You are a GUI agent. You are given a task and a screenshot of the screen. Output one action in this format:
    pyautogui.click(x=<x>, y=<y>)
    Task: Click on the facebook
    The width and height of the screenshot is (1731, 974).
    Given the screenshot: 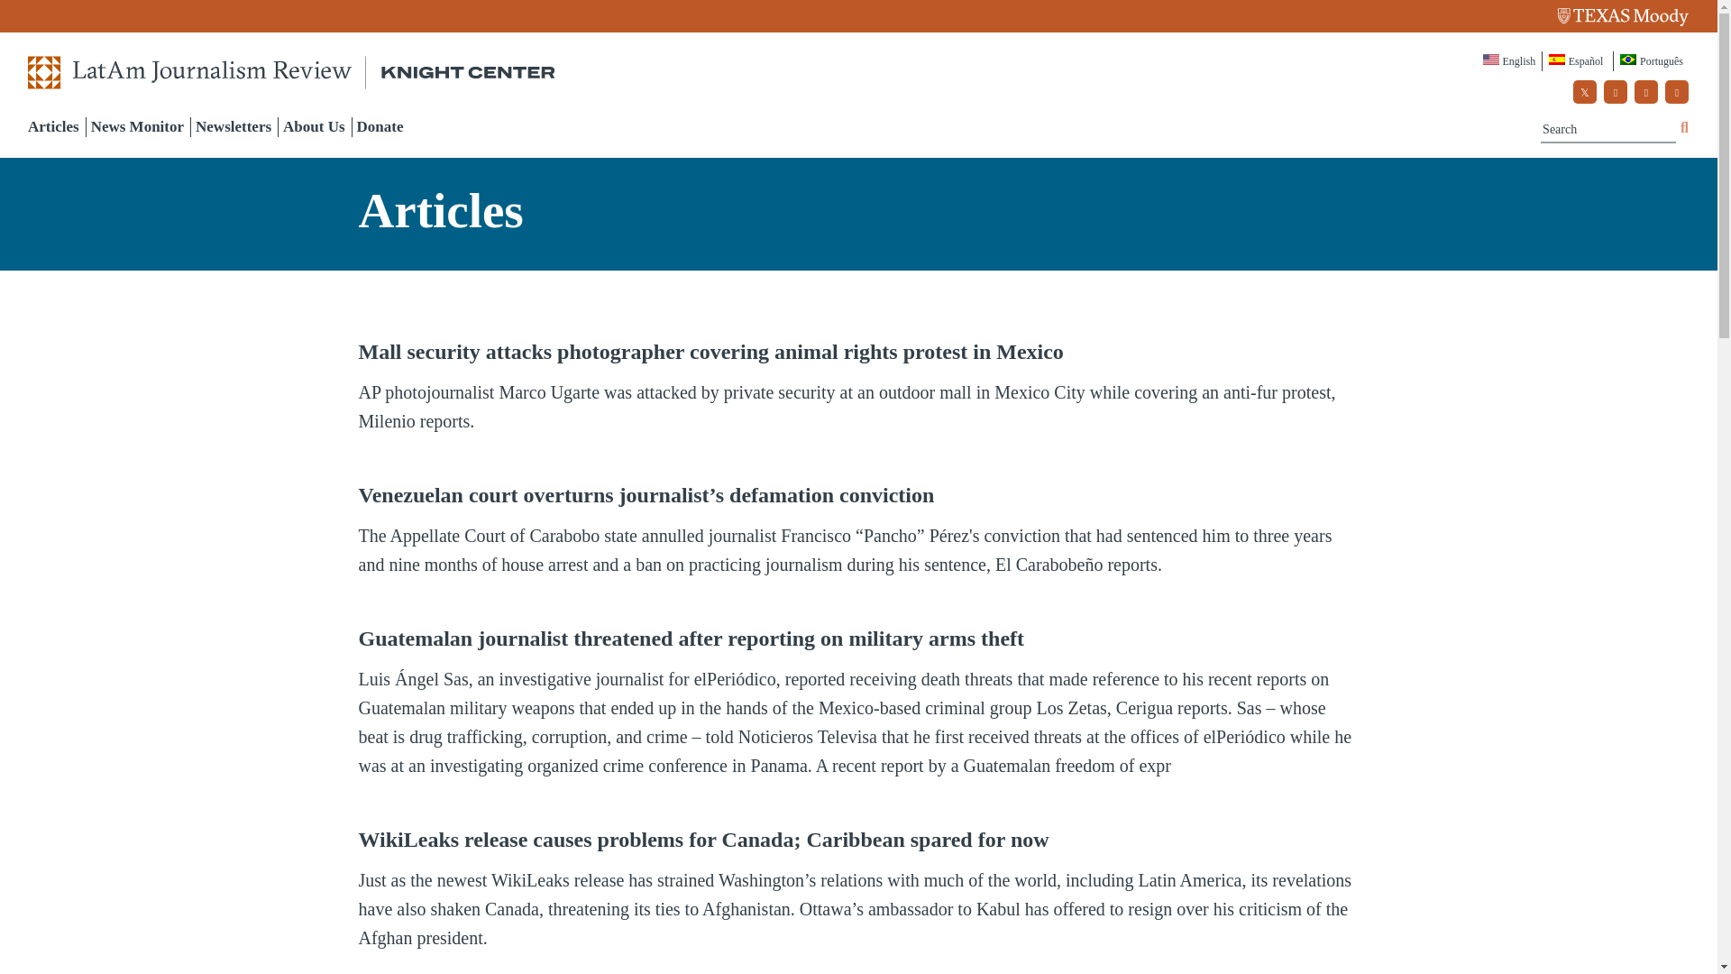 What is the action you would take?
    pyautogui.click(x=1616, y=91)
    